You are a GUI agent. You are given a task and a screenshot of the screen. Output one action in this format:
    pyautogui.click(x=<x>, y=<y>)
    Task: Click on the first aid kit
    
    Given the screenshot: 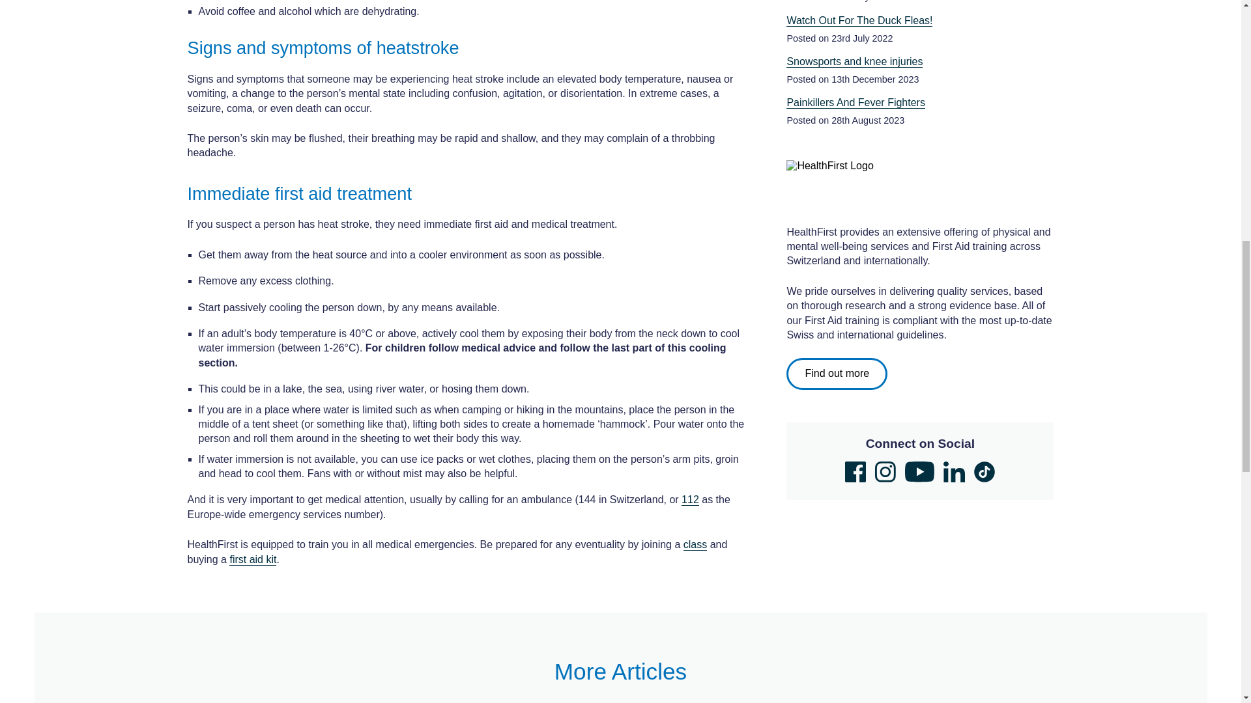 What is the action you would take?
    pyautogui.click(x=253, y=560)
    